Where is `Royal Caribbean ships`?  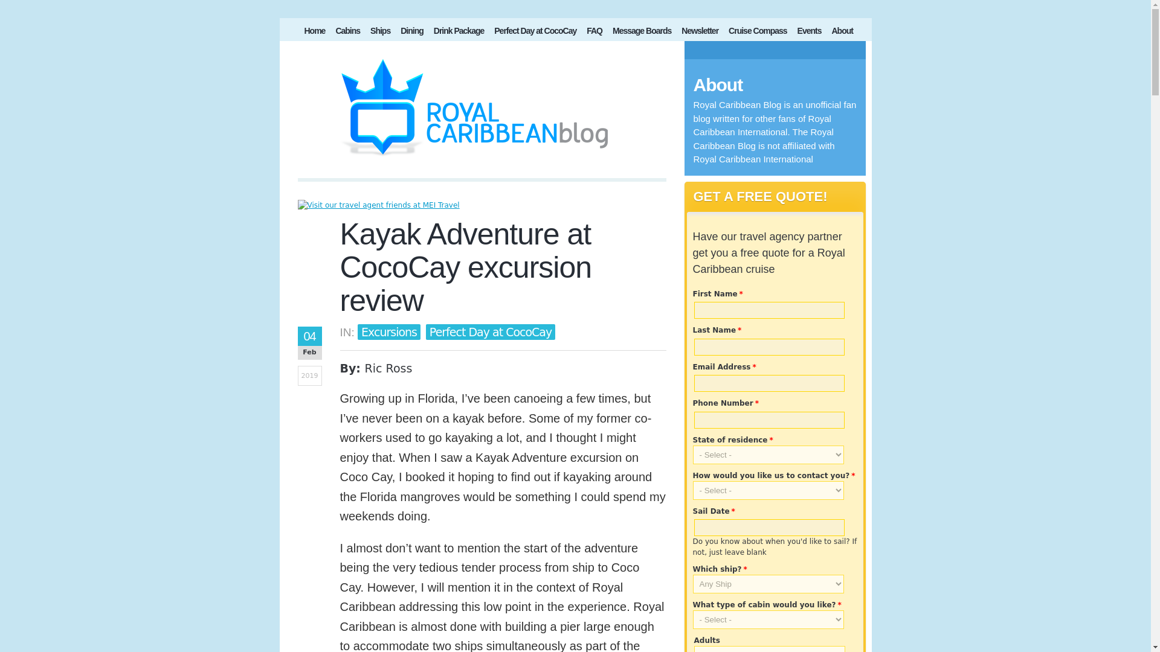
Royal Caribbean ships is located at coordinates (380, 33).